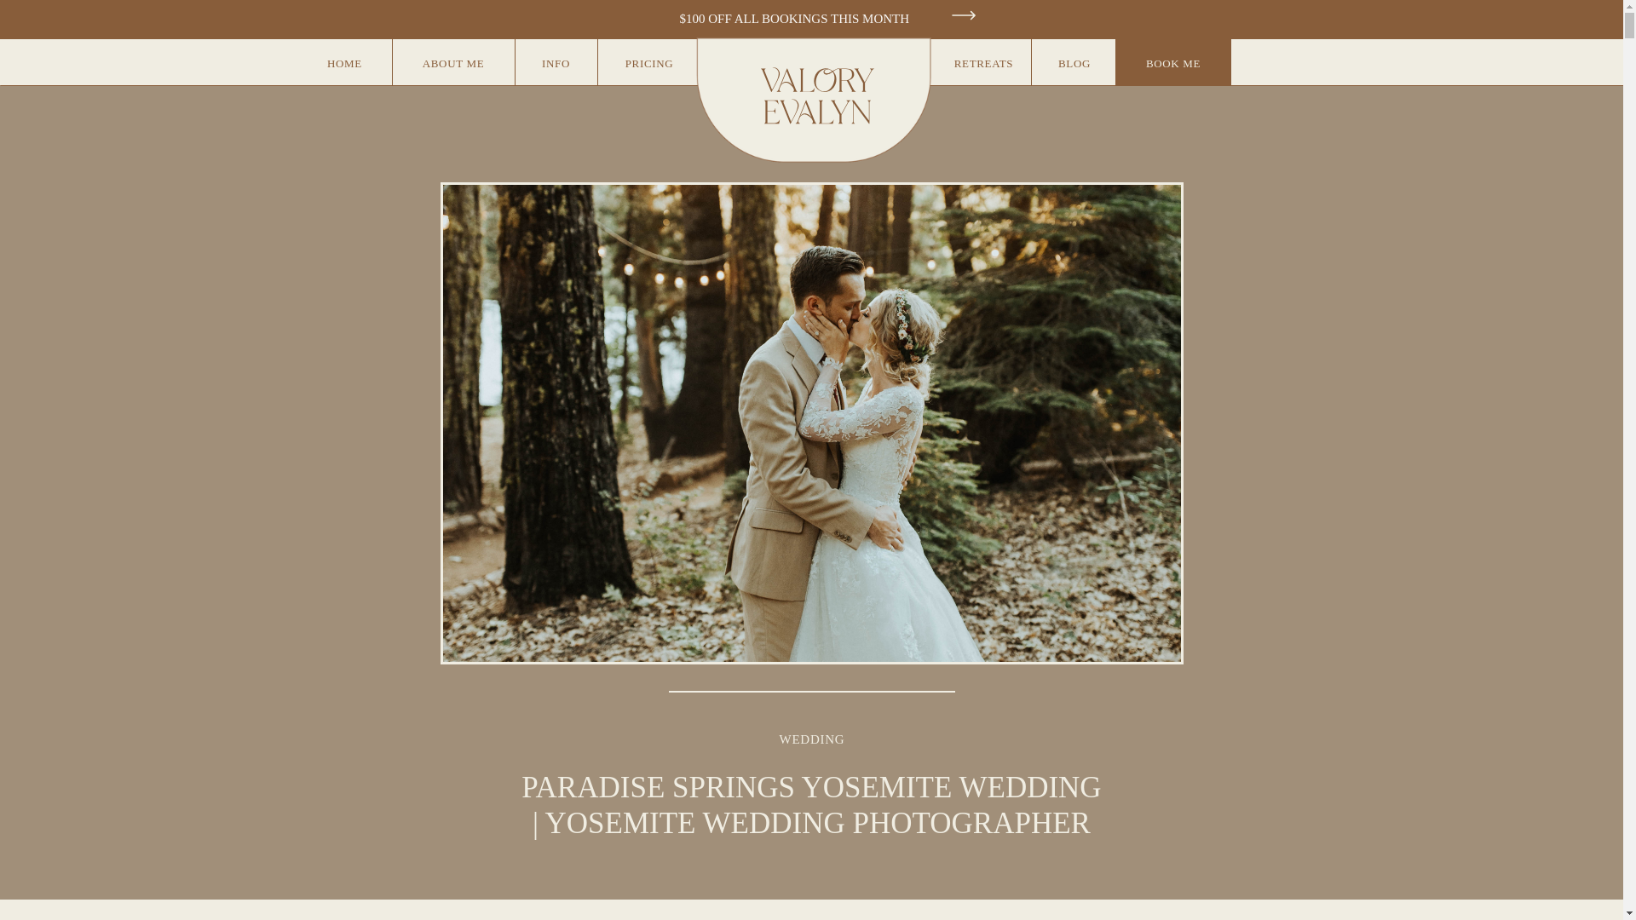 This screenshot has height=920, width=1636. I want to click on WEDDING, so click(813, 739).